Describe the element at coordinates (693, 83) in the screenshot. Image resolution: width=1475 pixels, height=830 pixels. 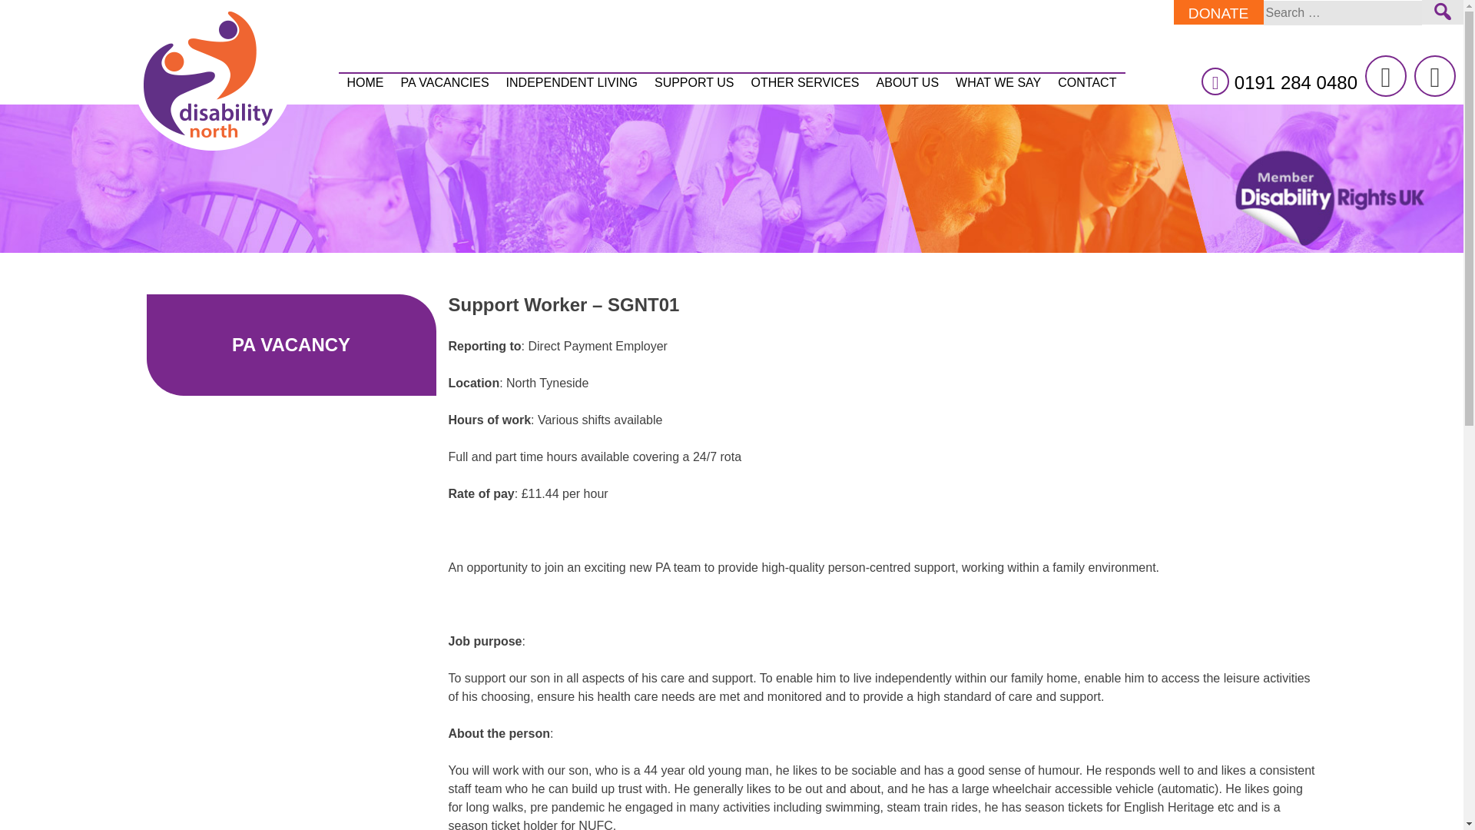
I see `SUPPORT US` at that location.